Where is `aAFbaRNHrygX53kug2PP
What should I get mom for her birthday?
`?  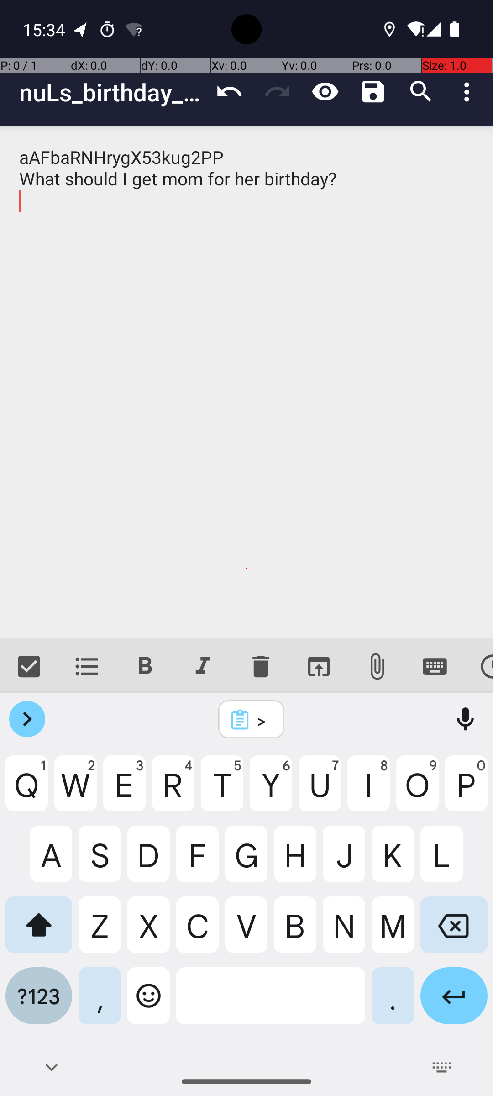
aAFbaRNHrygX53kug2PP
What should I get mom for her birthday?
 is located at coordinates (246, 382).